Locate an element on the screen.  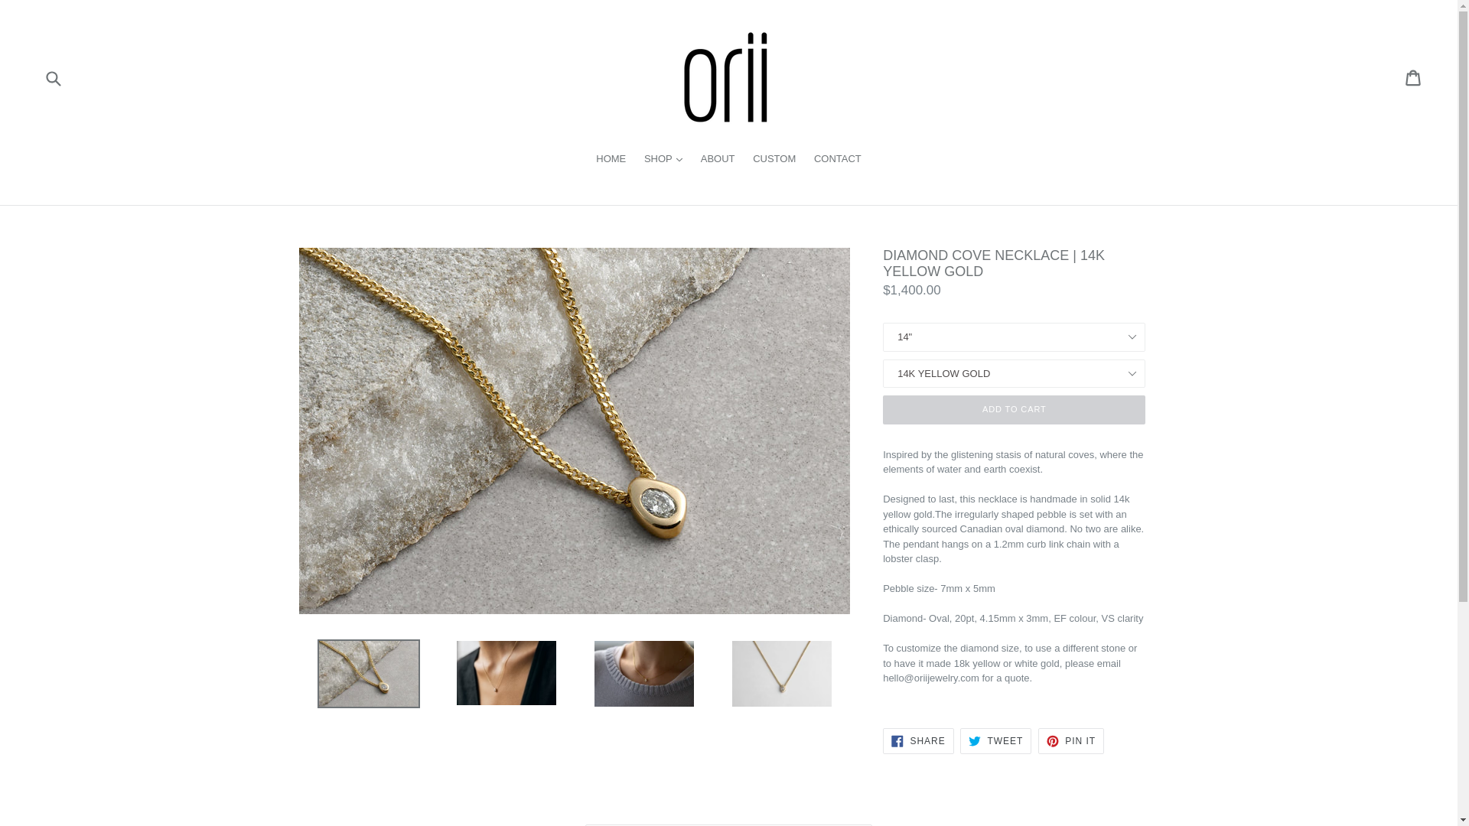
Pin on Pinterest is located at coordinates (918, 740).